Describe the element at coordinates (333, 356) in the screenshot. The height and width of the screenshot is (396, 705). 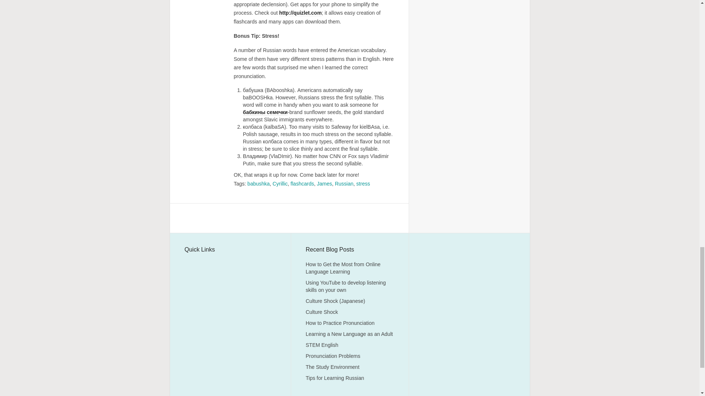
I see `Pronunciation Problems` at that location.